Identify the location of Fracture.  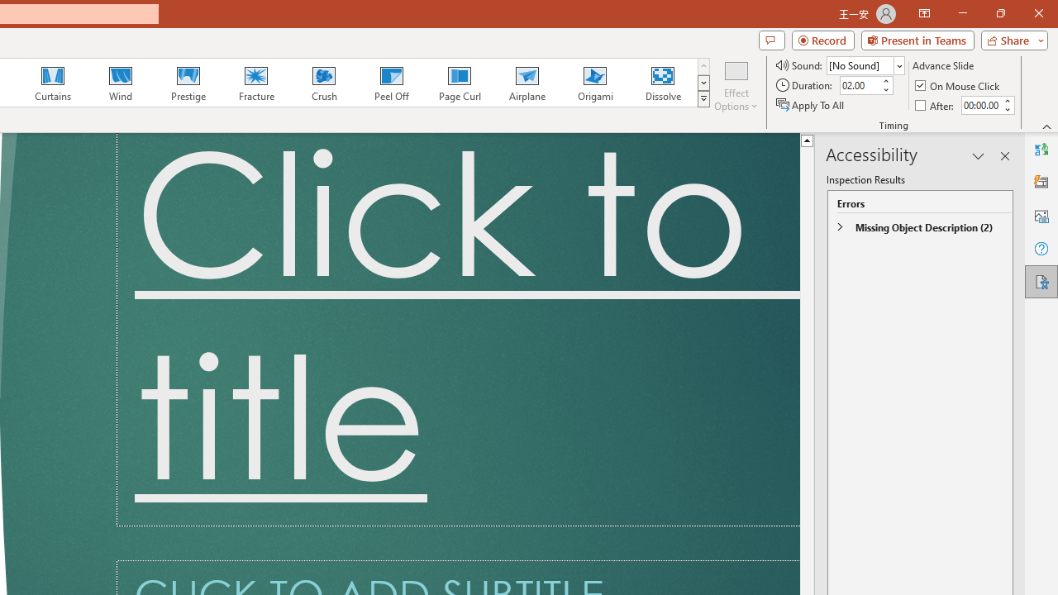
(255, 83).